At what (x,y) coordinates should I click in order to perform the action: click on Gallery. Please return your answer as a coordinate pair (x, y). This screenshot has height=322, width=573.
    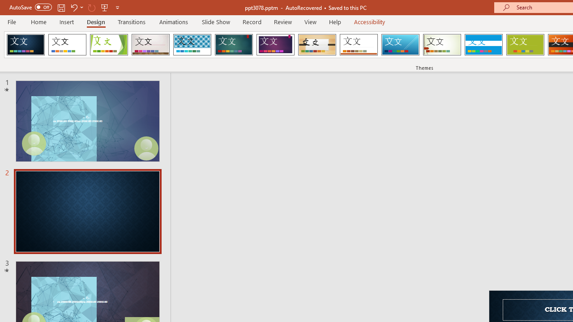
    Looking at the image, I should click on (150, 45).